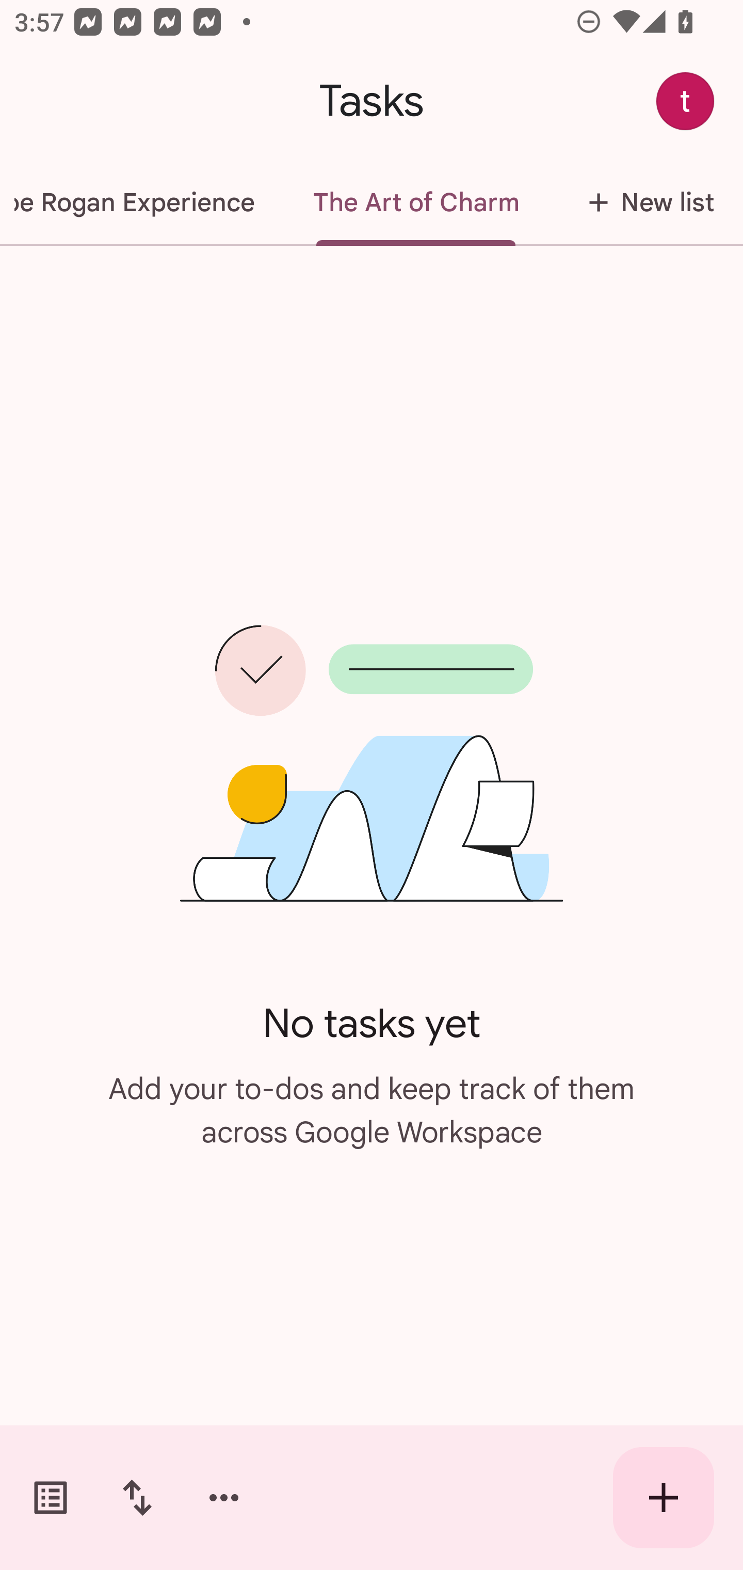 Image resolution: width=743 pixels, height=1570 pixels. Describe the element at coordinates (664, 1498) in the screenshot. I see `Create new task` at that location.